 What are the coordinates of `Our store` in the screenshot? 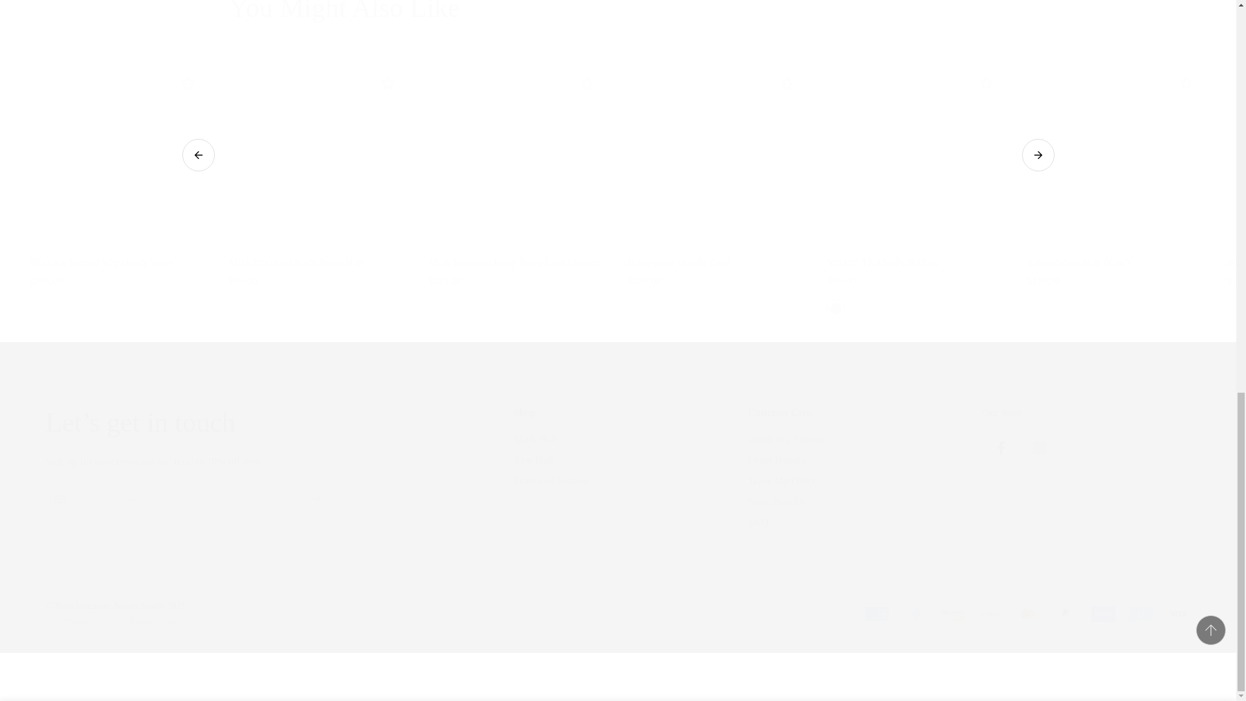 It's located at (1086, 437).